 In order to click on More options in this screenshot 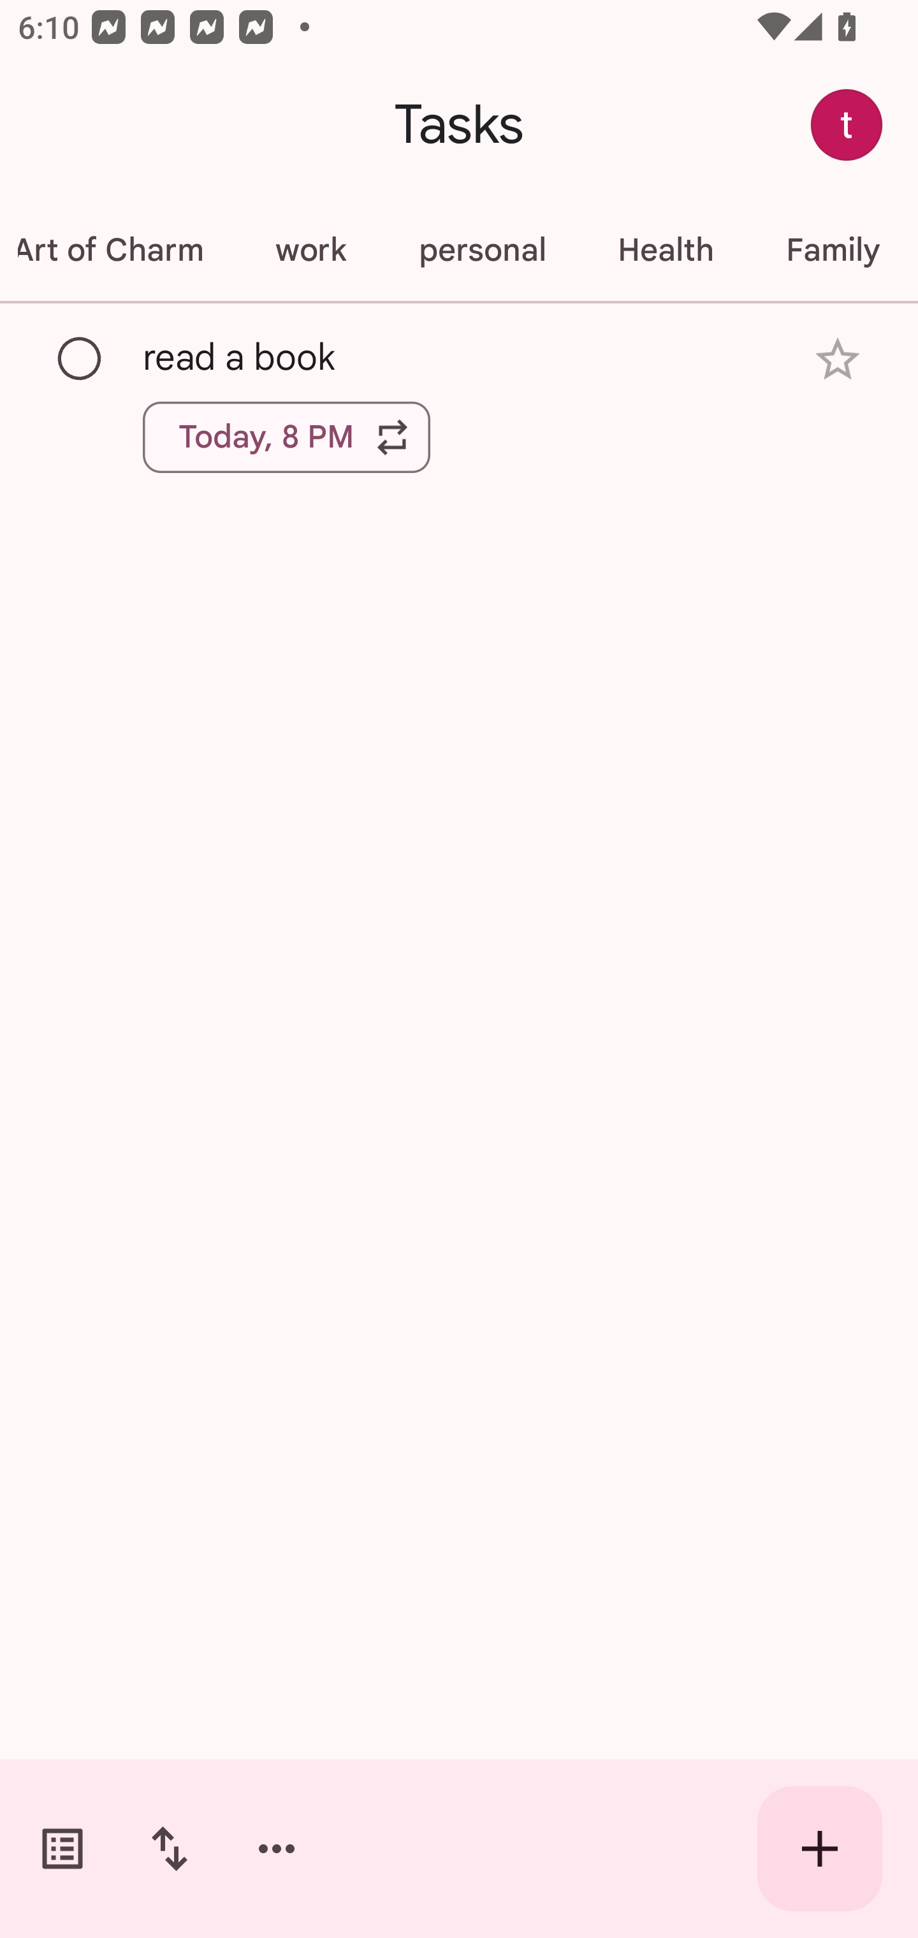, I will do `click(277, 1849)`.